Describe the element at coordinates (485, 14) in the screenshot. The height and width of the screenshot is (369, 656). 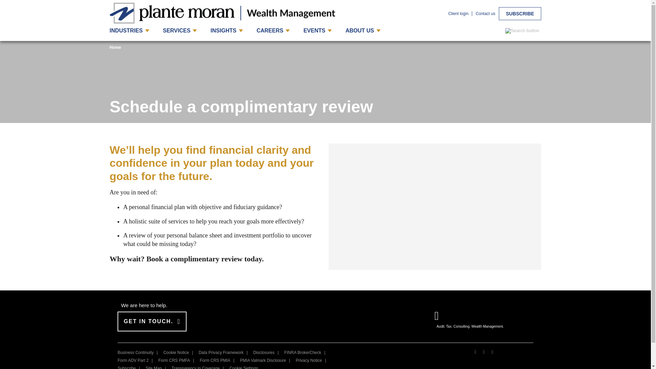
I see `Contact us` at that location.